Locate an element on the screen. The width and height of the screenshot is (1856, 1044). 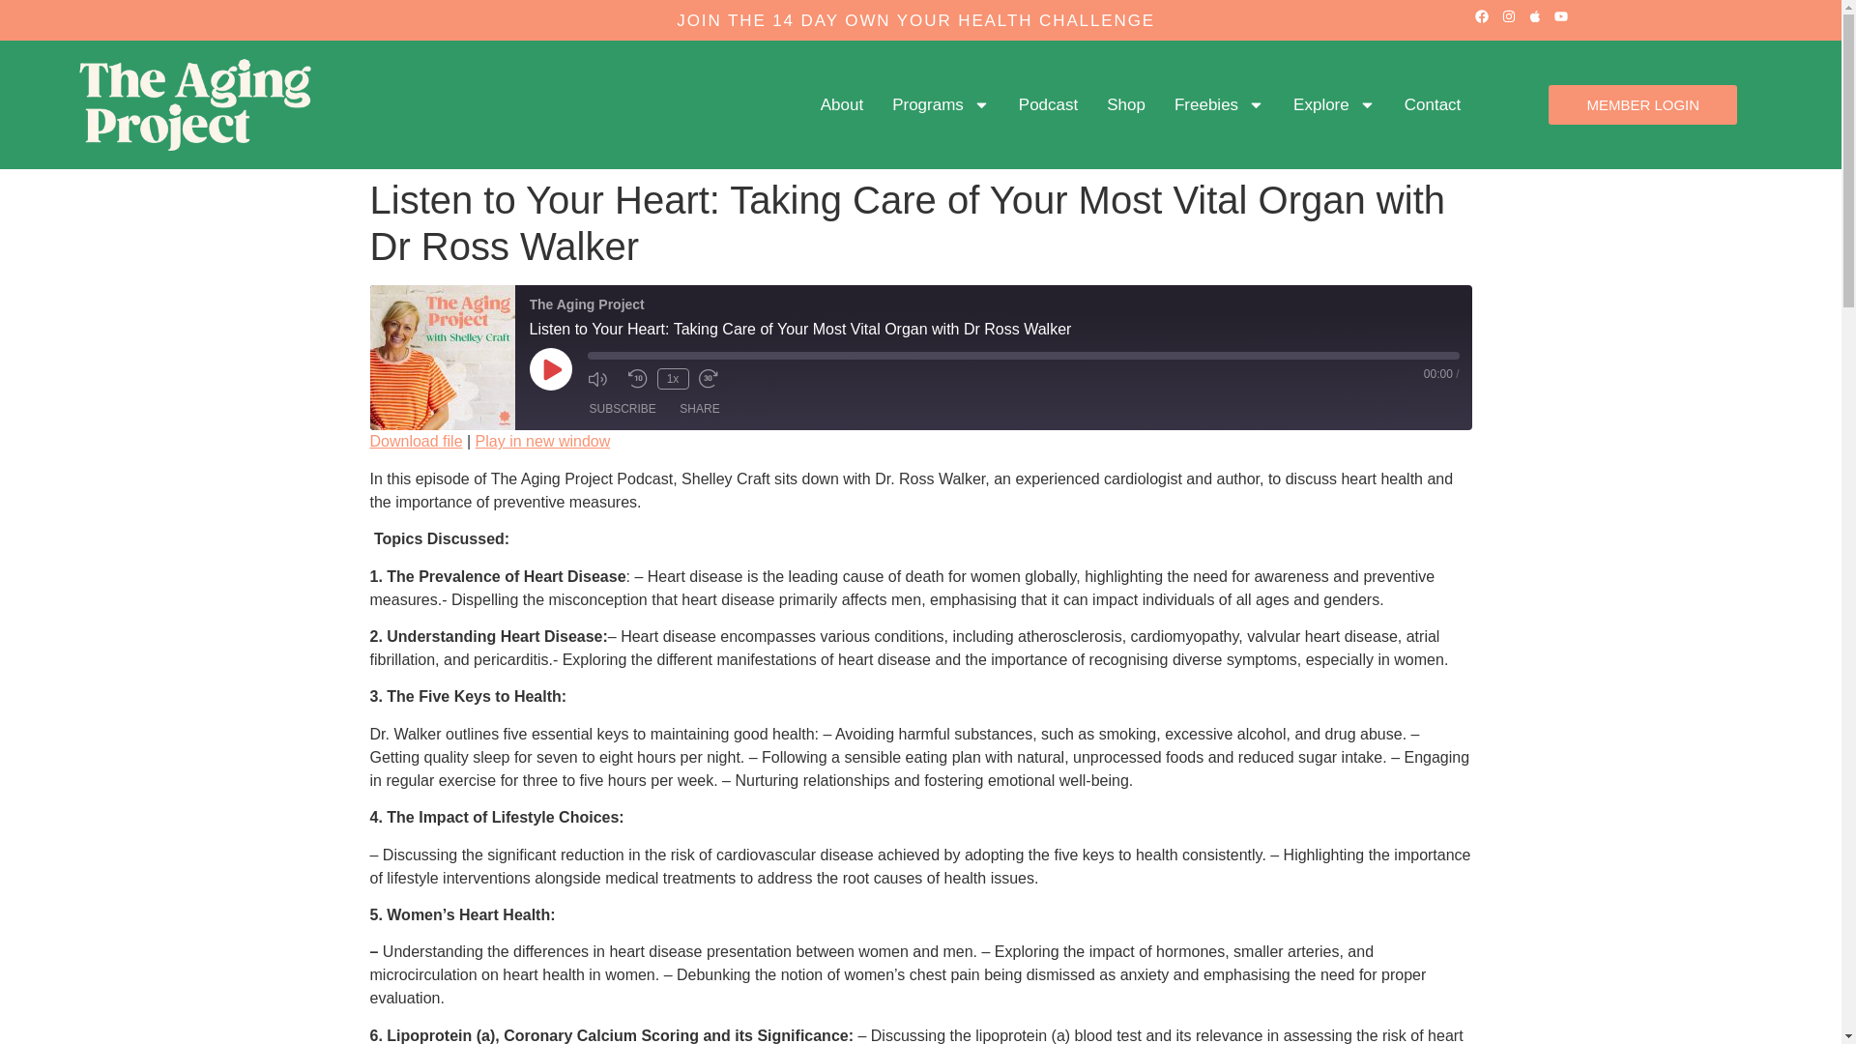
Explore is located at coordinates (1334, 104).